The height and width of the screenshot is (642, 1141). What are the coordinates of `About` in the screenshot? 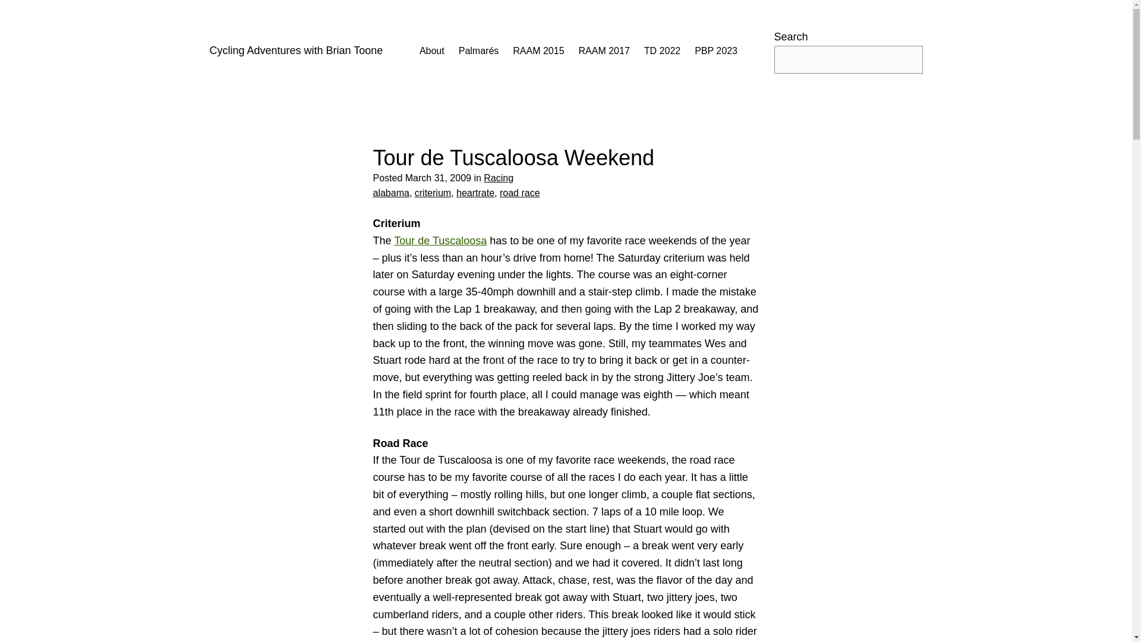 It's located at (432, 51).